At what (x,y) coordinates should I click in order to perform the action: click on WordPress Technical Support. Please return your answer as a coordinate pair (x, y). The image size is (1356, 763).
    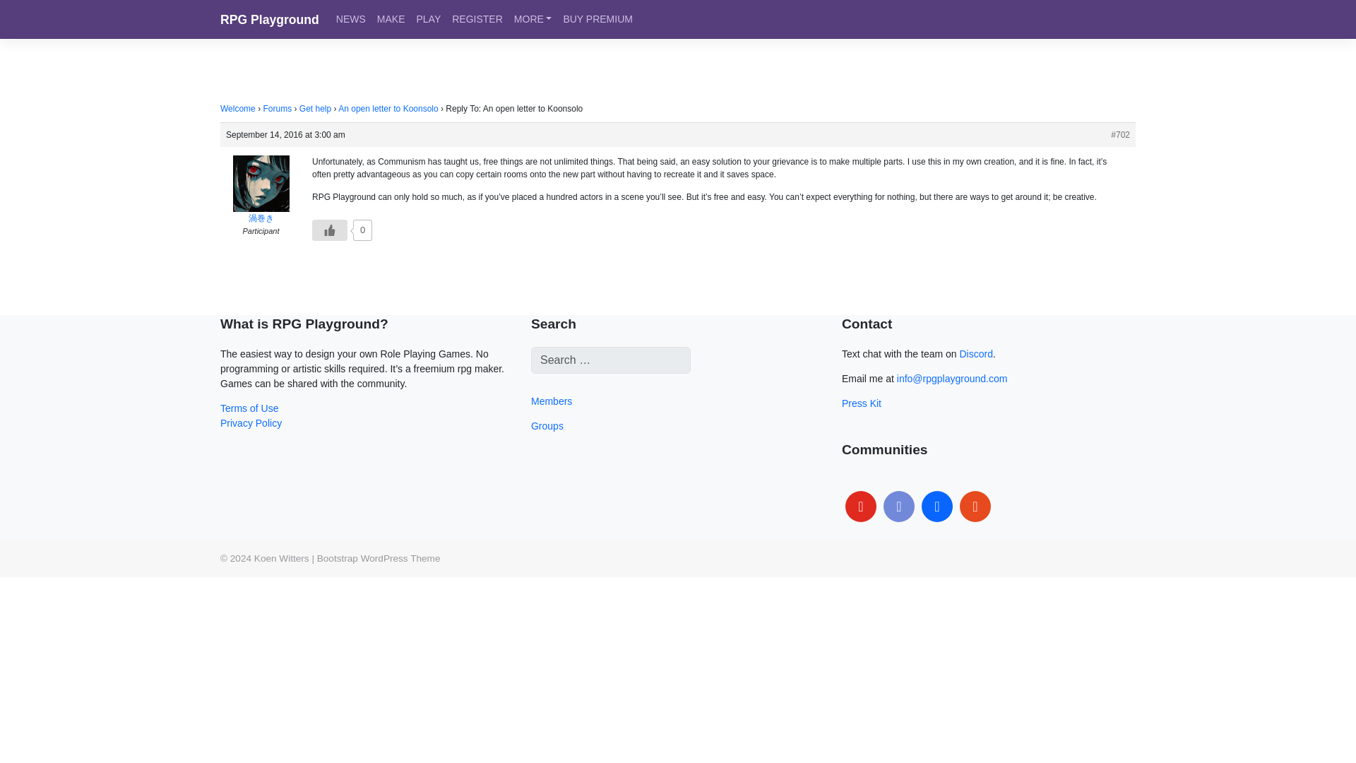
    Looking at the image, I should click on (379, 558).